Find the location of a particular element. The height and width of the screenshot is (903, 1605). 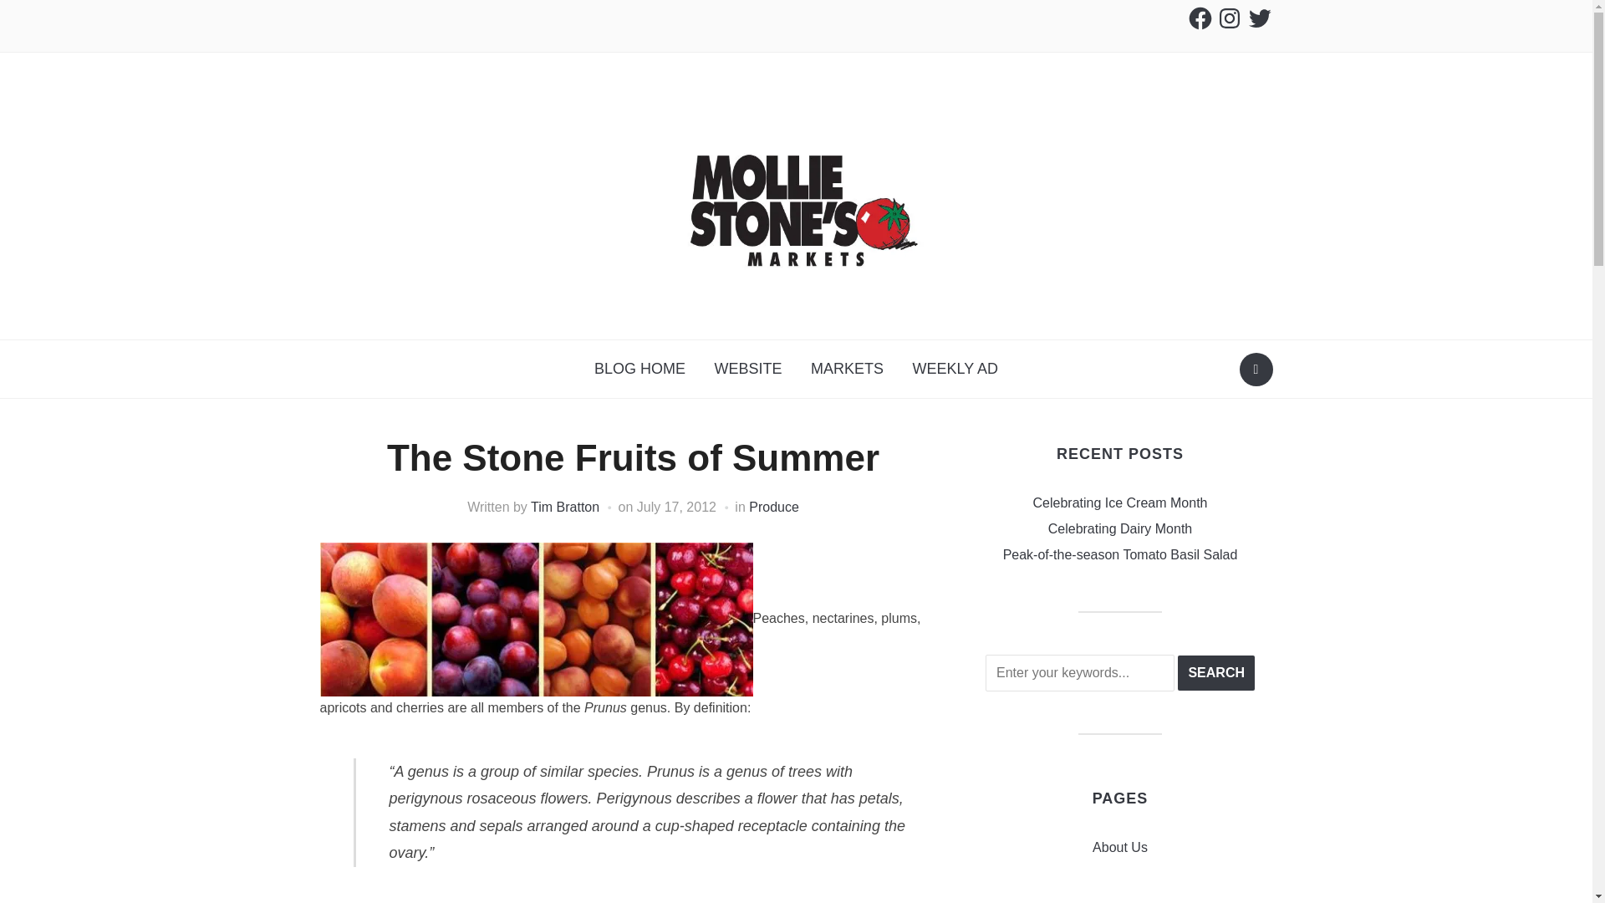

About Us is located at coordinates (1120, 847).